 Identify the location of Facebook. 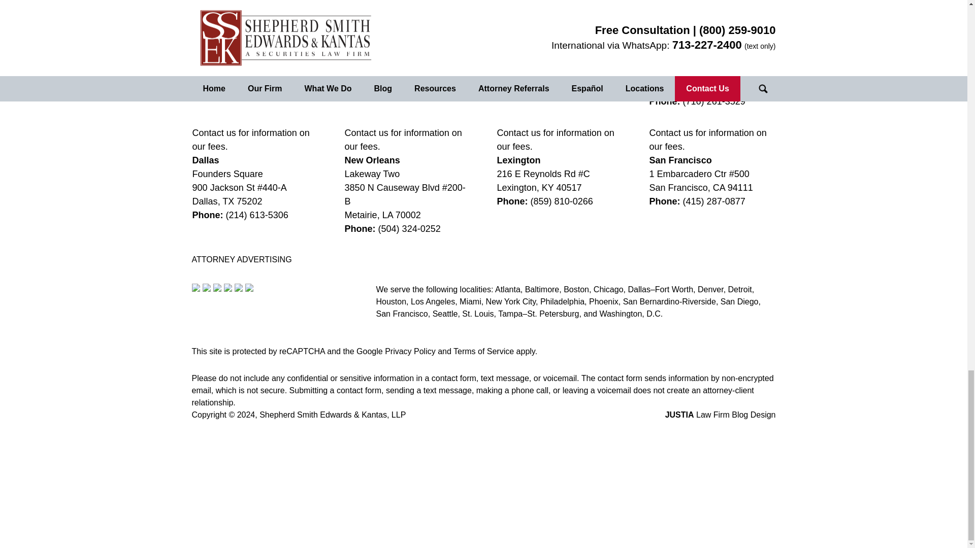
(196, 287).